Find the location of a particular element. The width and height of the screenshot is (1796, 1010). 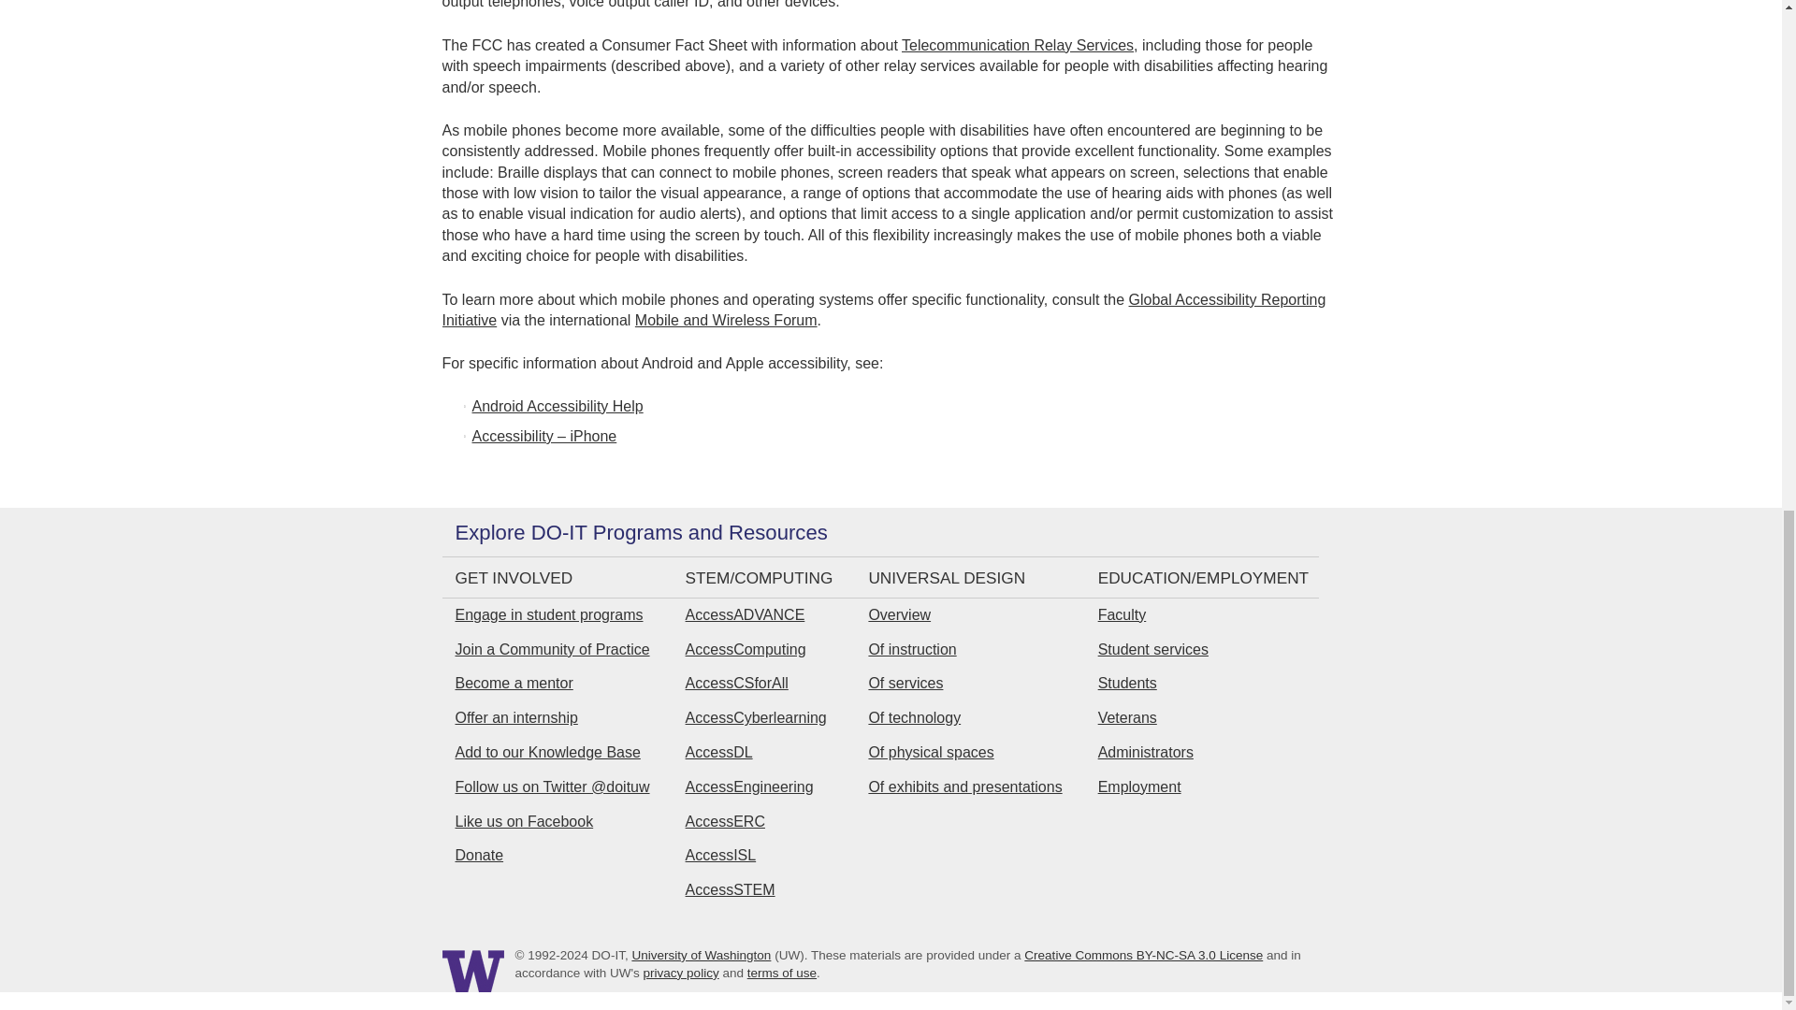

Global Accessibility Reporting Initiative is located at coordinates (883, 310).